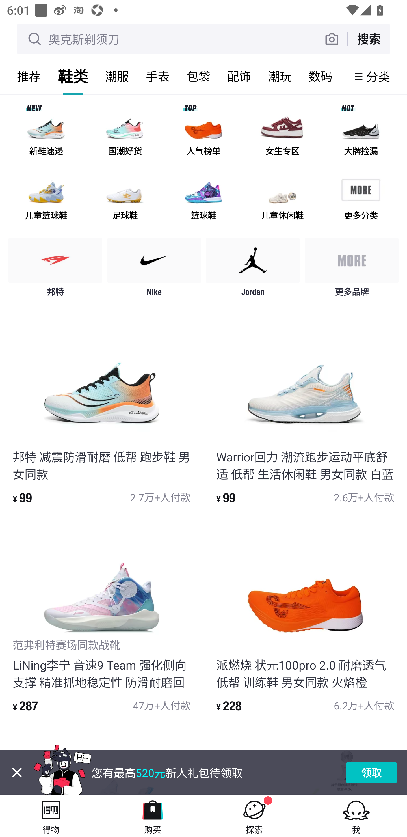 This screenshot has width=407, height=837. Describe the element at coordinates (352, 270) in the screenshot. I see `更多品牌` at that location.